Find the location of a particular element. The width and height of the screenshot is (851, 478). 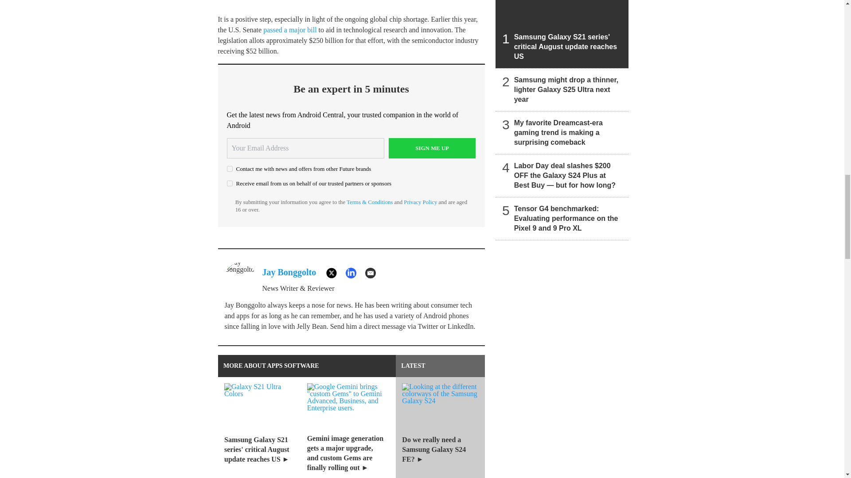

on is located at coordinates (230, 168).